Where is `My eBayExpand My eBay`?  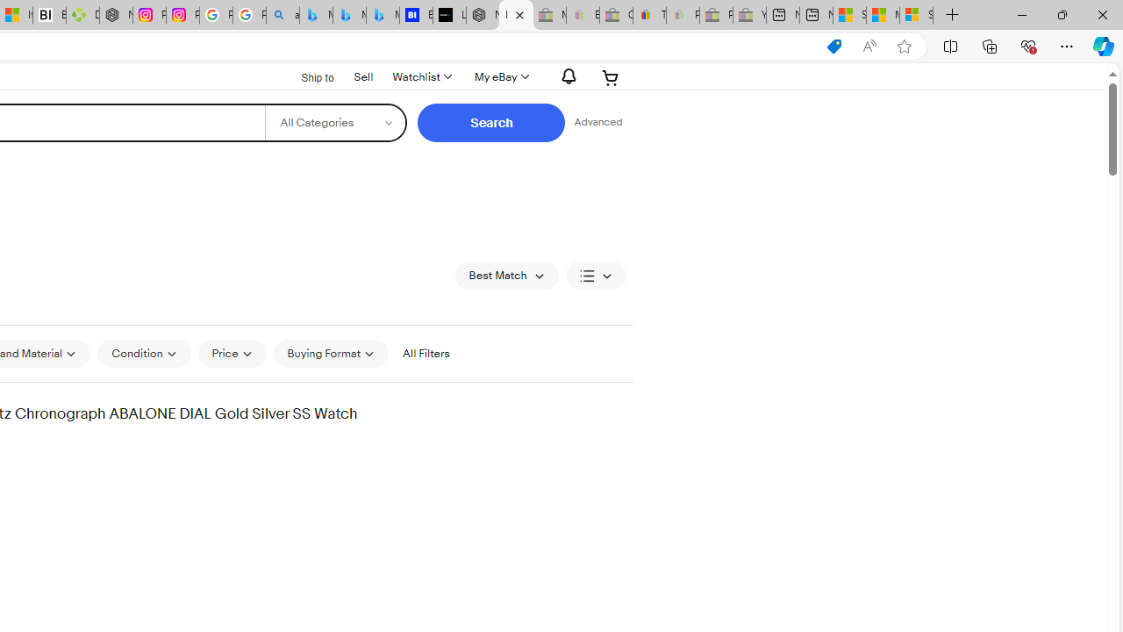 My eBayExpand My eBay is located at coordinates (500, 77).